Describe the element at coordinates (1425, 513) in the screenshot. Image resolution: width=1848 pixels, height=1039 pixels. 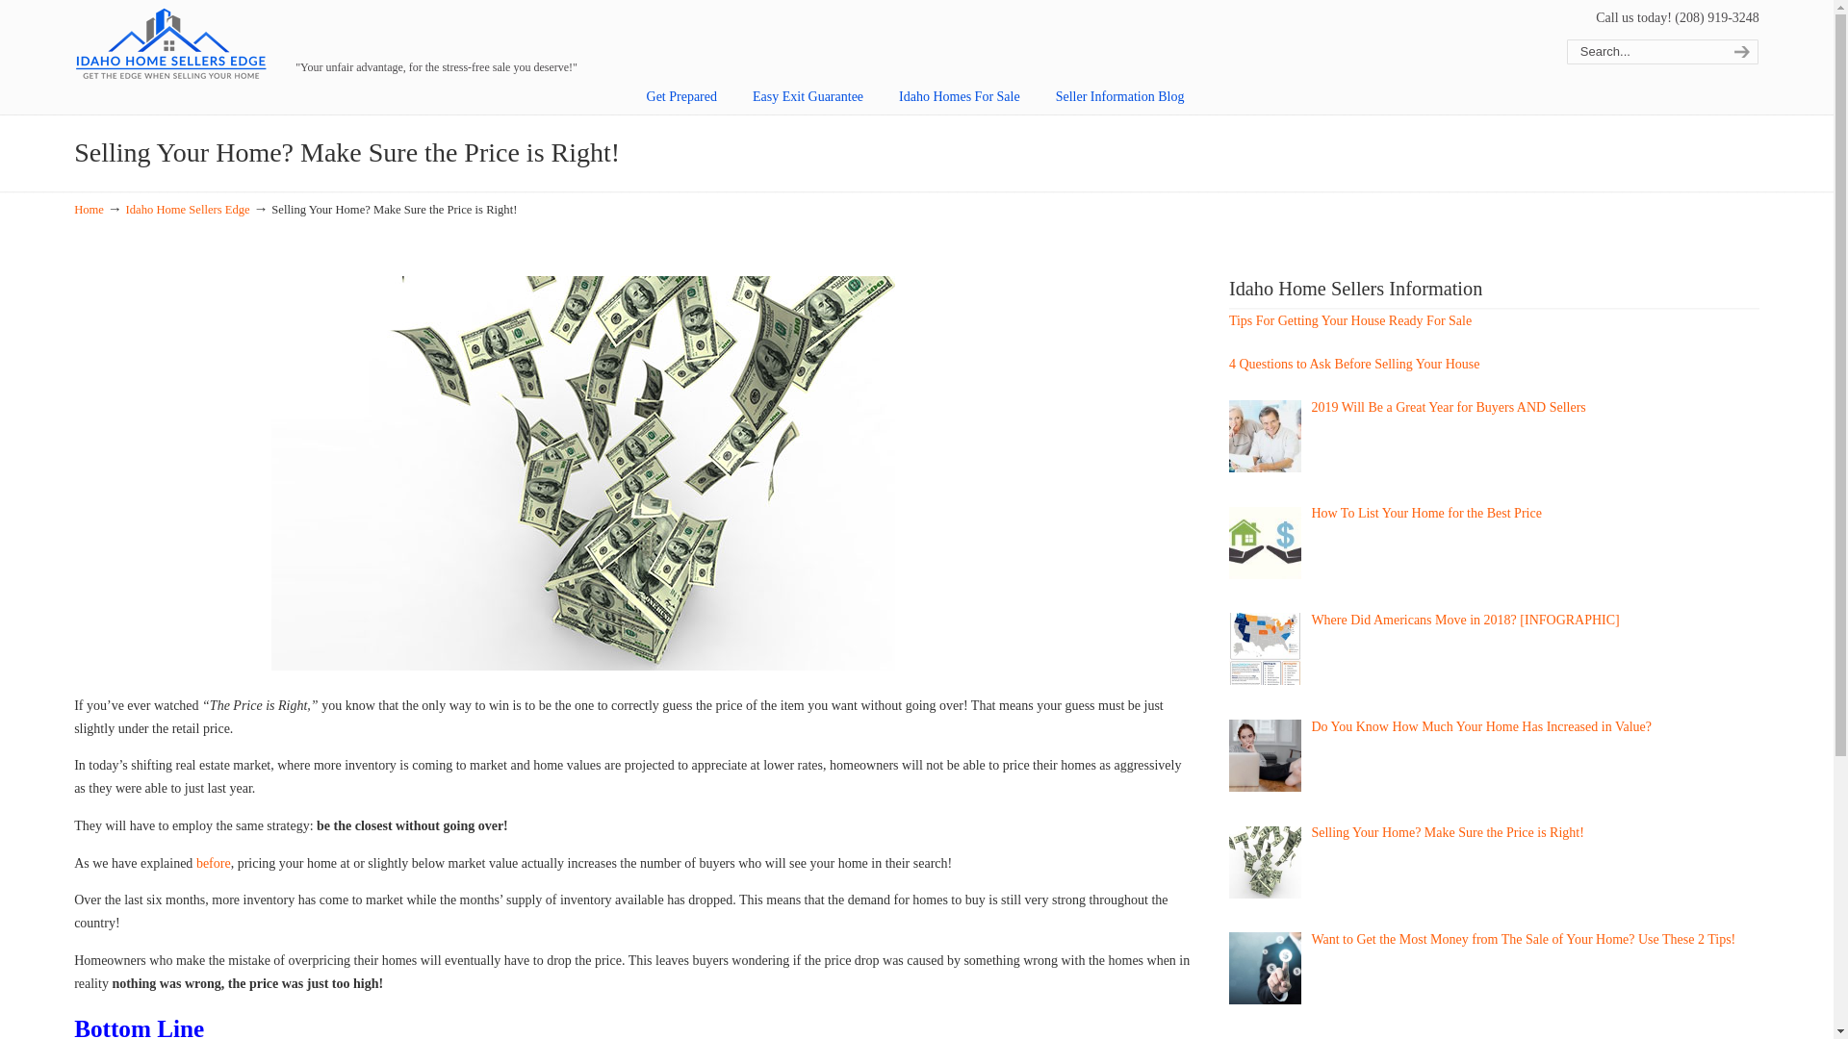
I see `How To List Your Home for the Best Price` at that location.